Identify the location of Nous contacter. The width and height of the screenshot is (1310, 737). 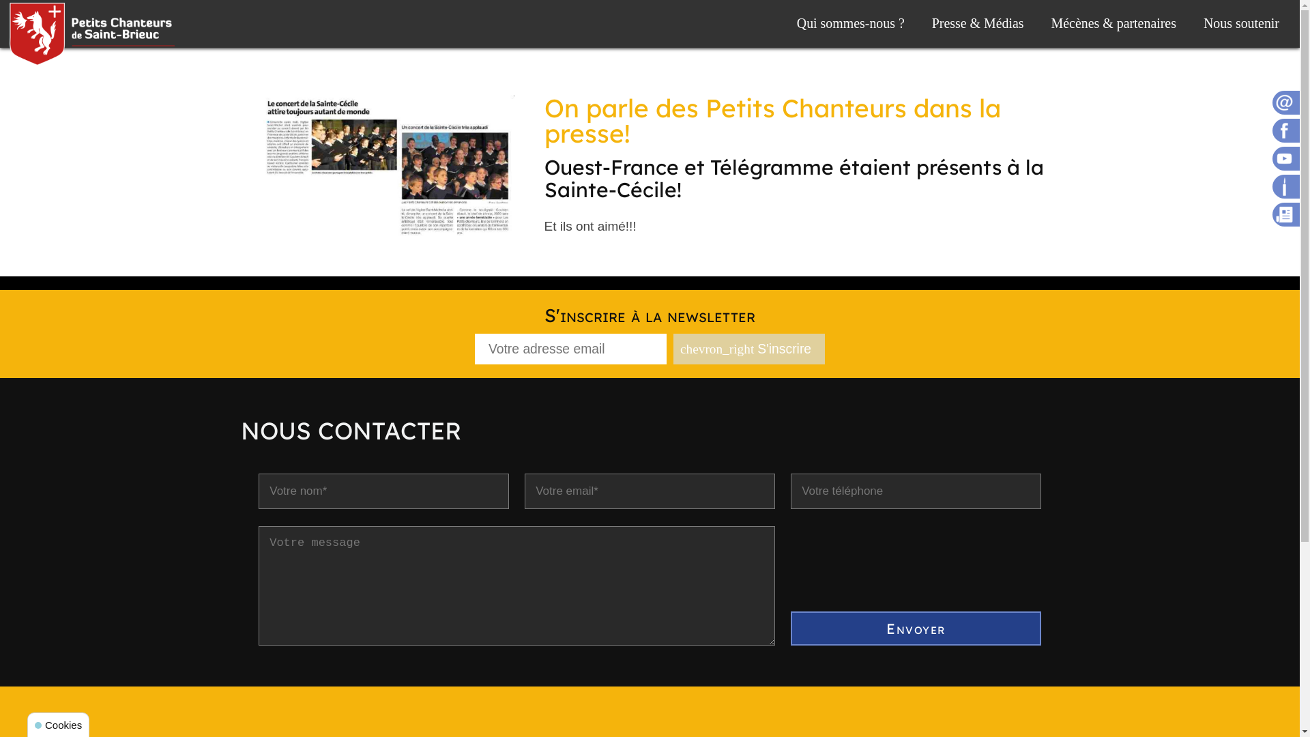
(1286, 102).